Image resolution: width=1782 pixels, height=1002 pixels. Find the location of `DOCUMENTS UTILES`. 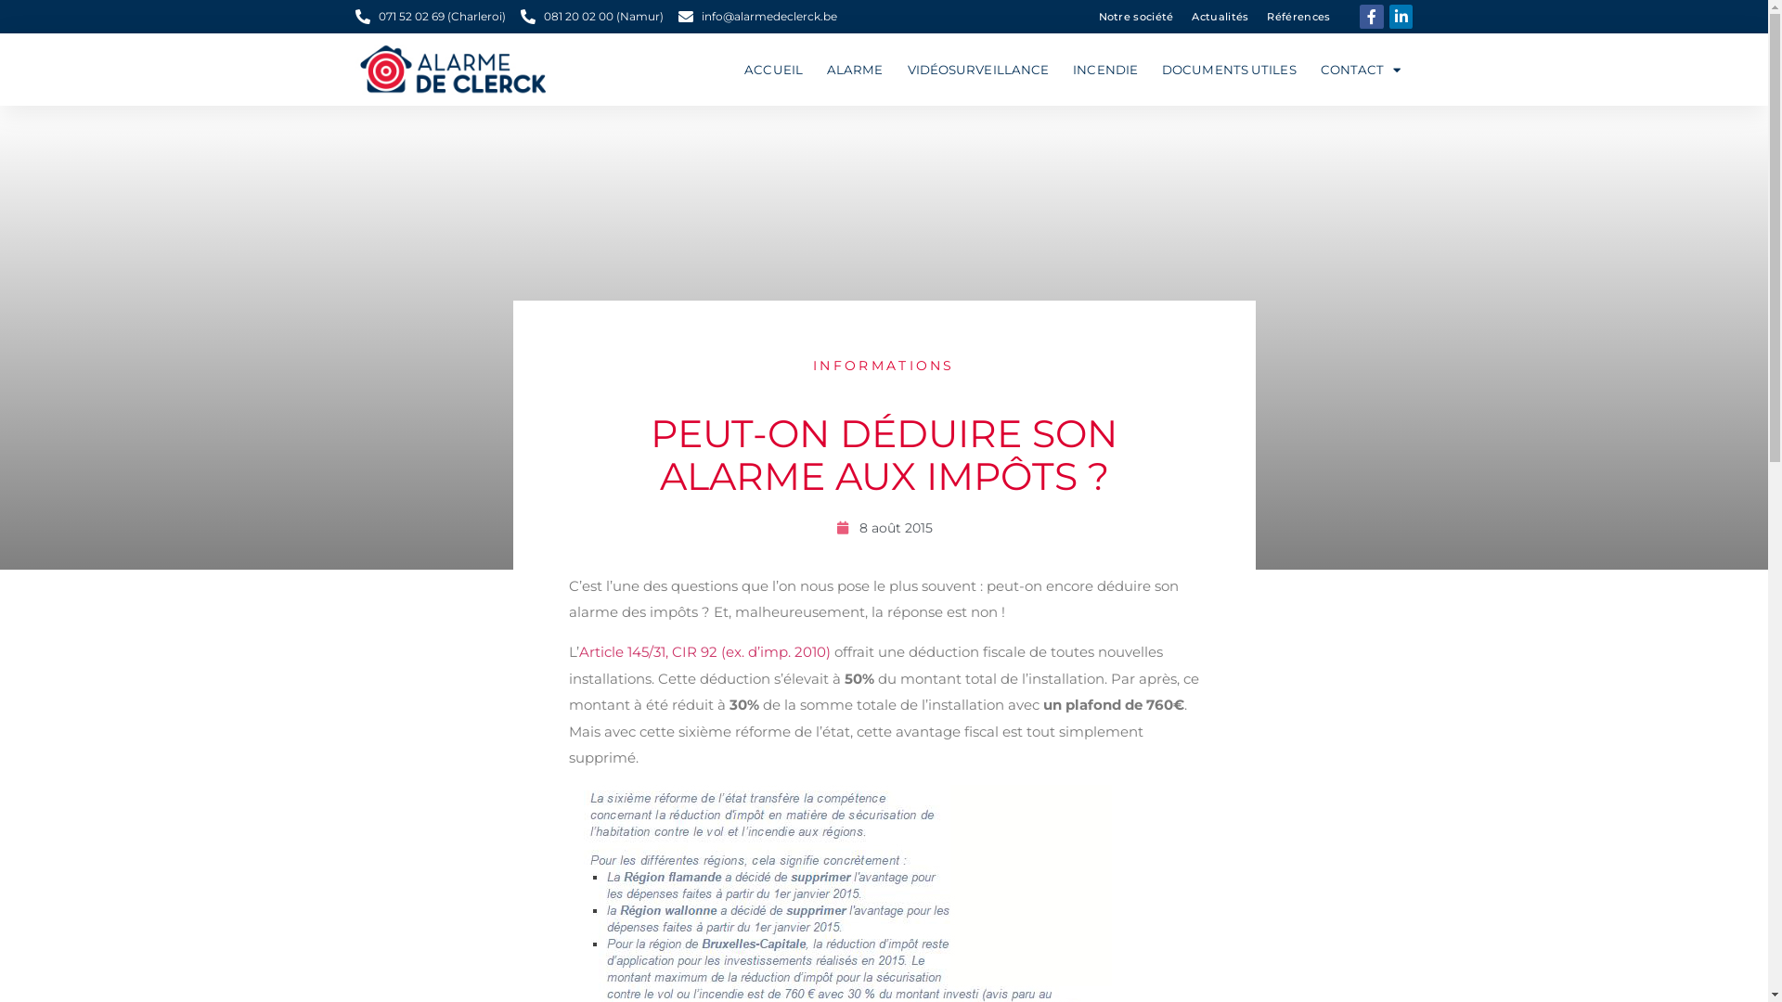

DOCUMENTS UTILES is located at coordinates (1229, 70).